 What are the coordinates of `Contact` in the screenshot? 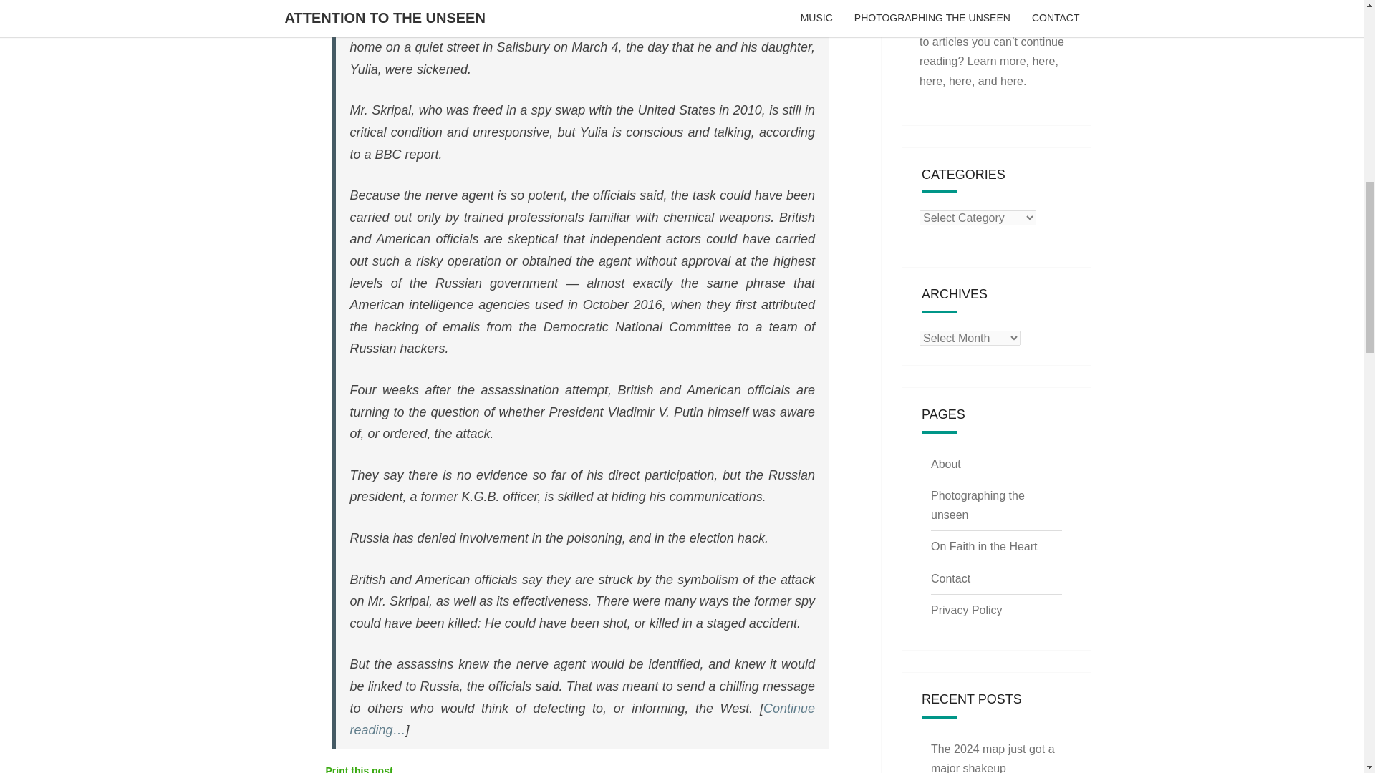 It's located at (950, 578).